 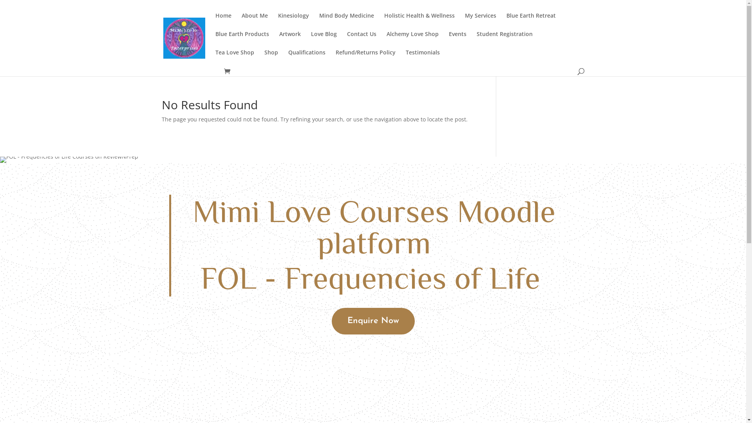 I want to click on Kinesiology, so click(x=294, y=22).